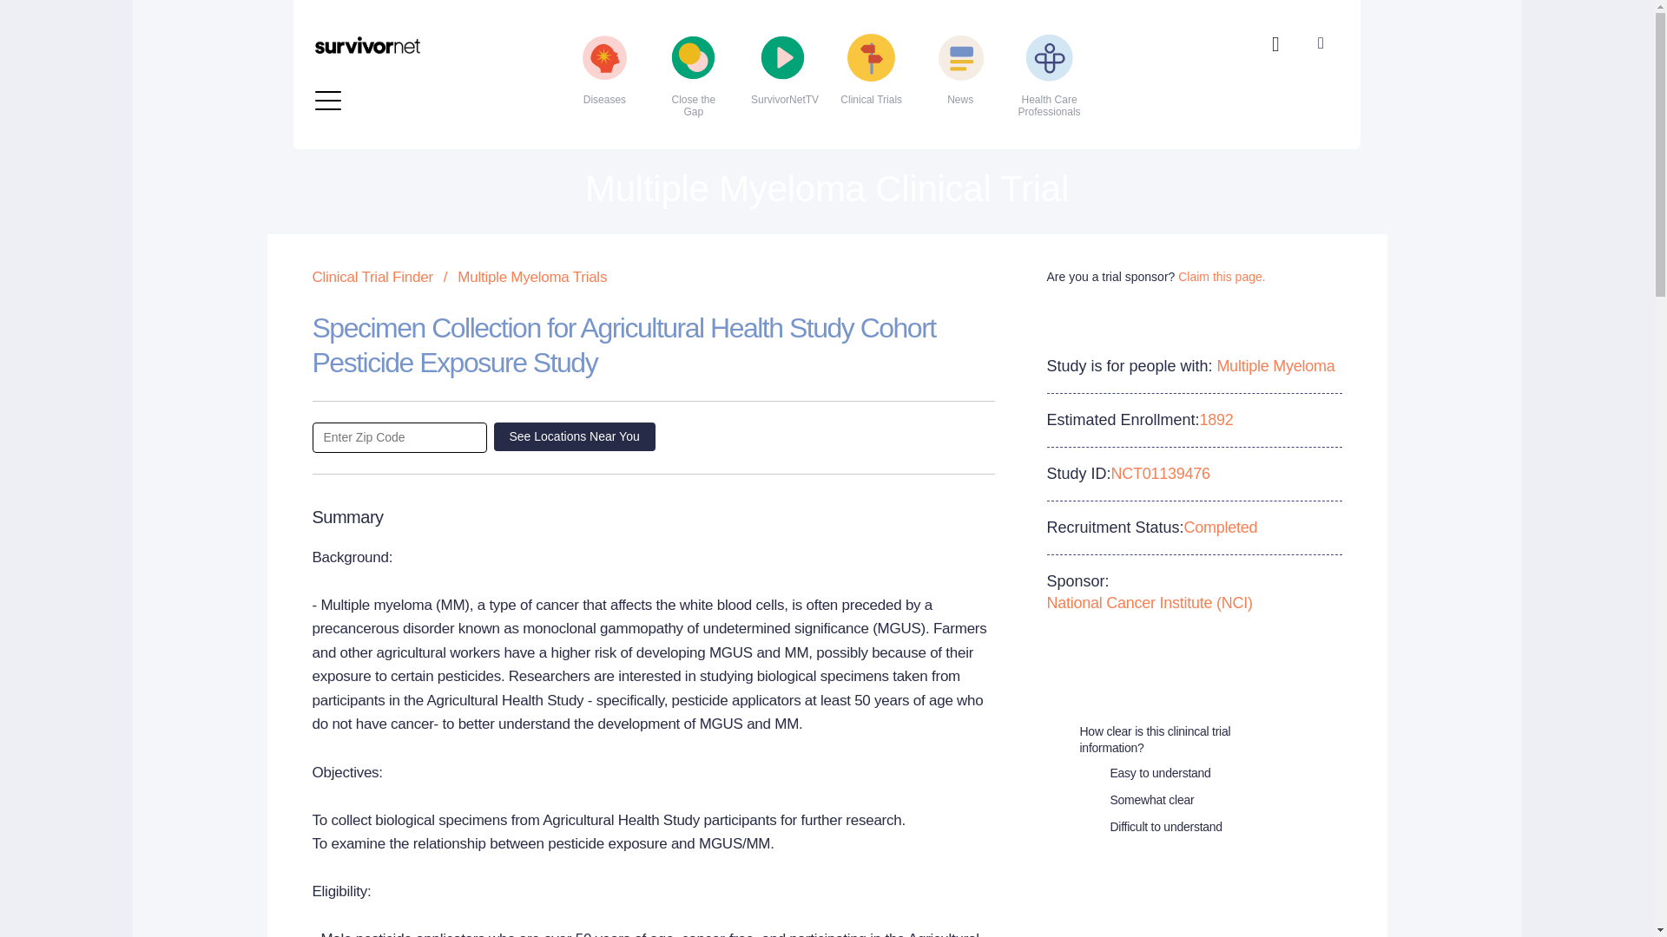  What do you see at coordinates (757, 9) in the screenshot?
I see `Ovarian Cancer` at bounding box center [757, 9].